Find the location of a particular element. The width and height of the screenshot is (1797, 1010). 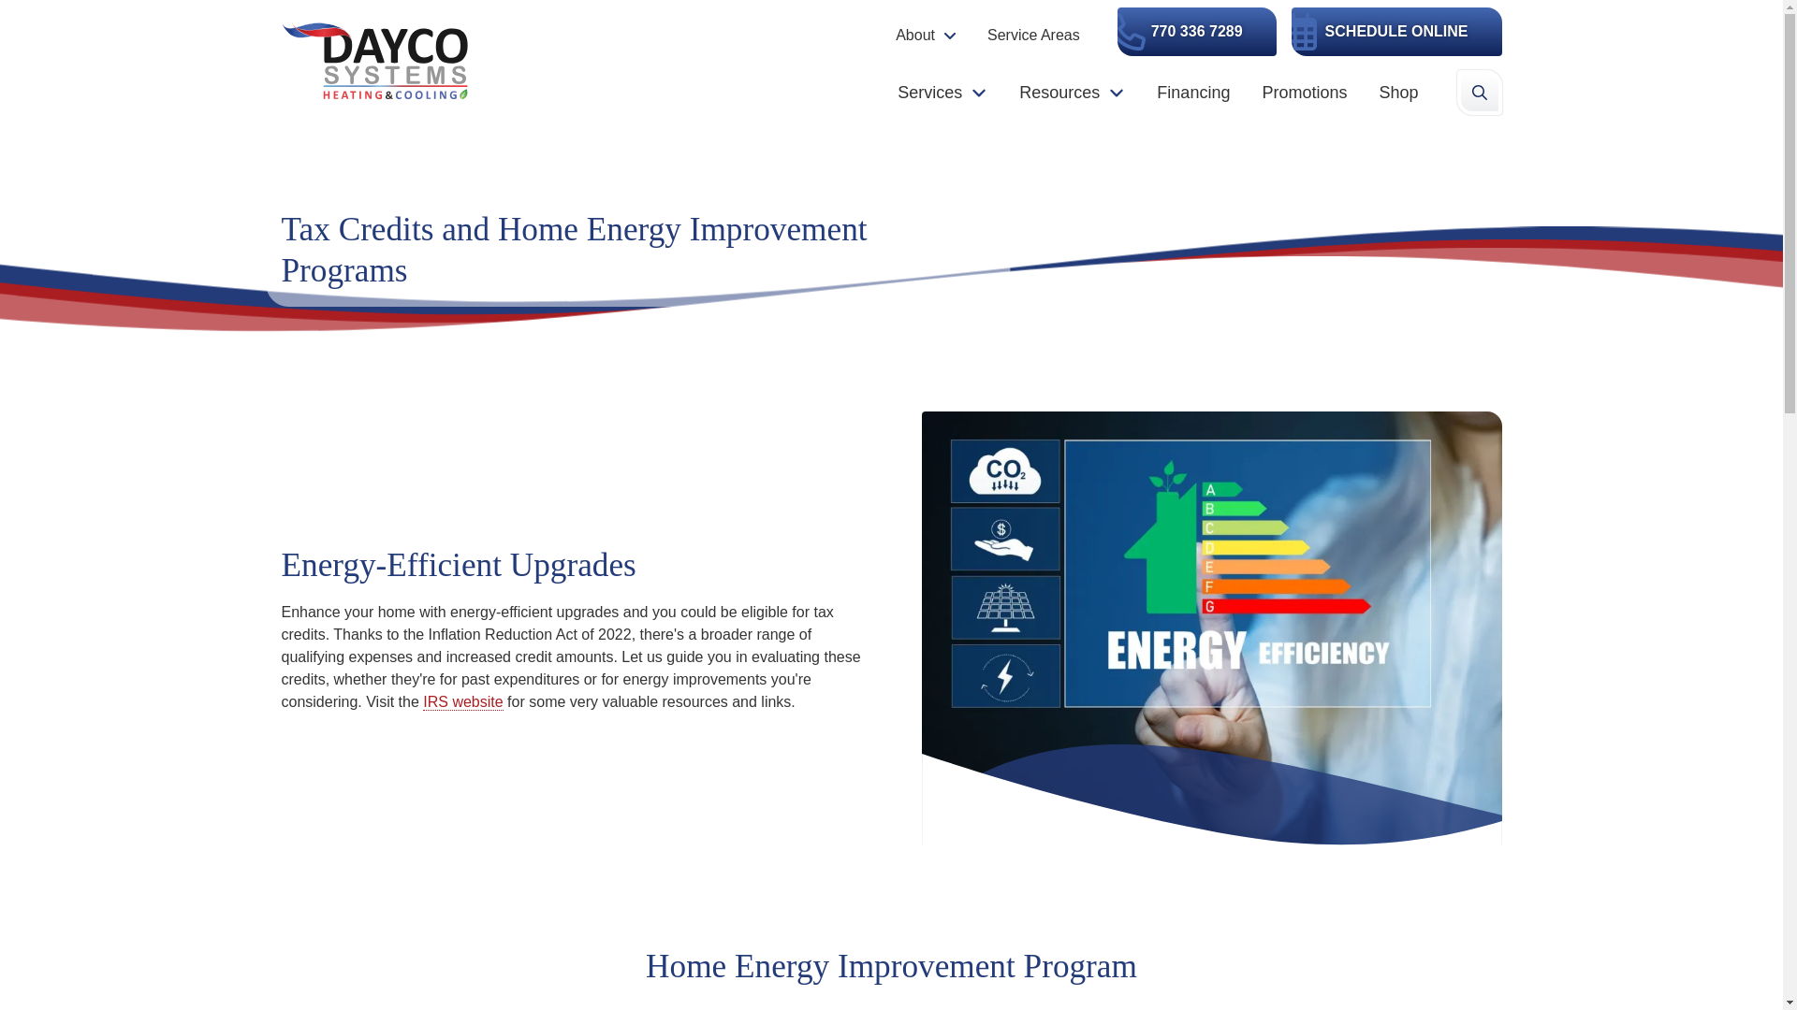

SCHEDULE ONLINE is located at coordinates (1396, 32).